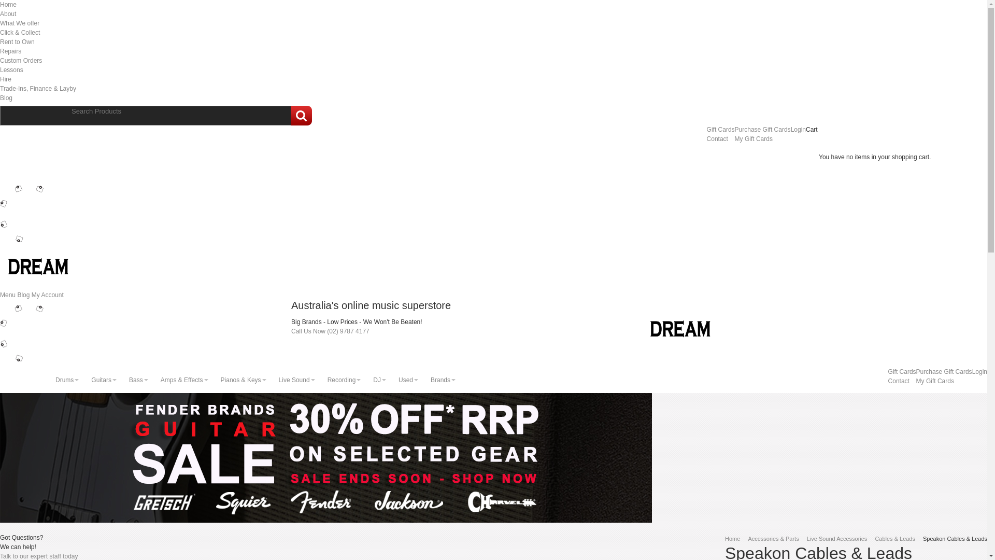 The image size is (995, 560). I want to click on Purchase Gift Cards, so click(944, 372).